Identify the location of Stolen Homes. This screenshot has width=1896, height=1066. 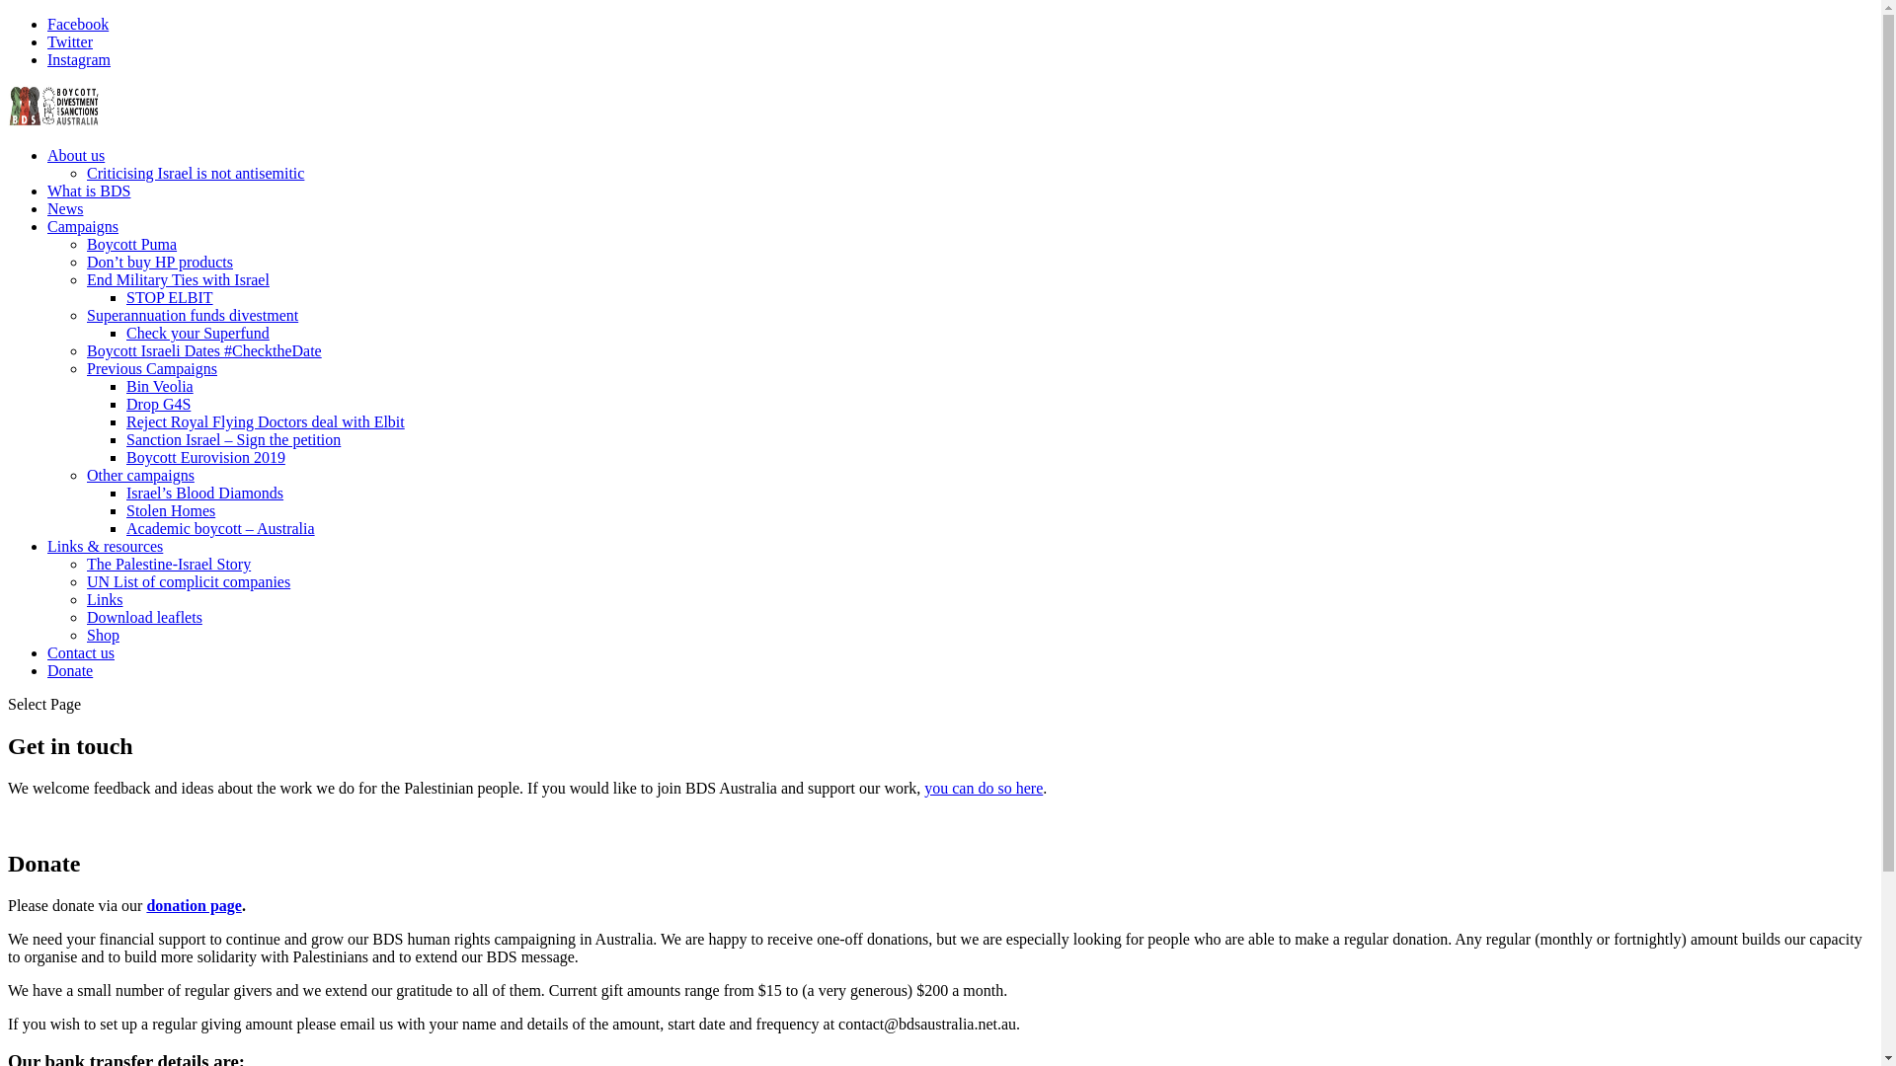
(171, 510).